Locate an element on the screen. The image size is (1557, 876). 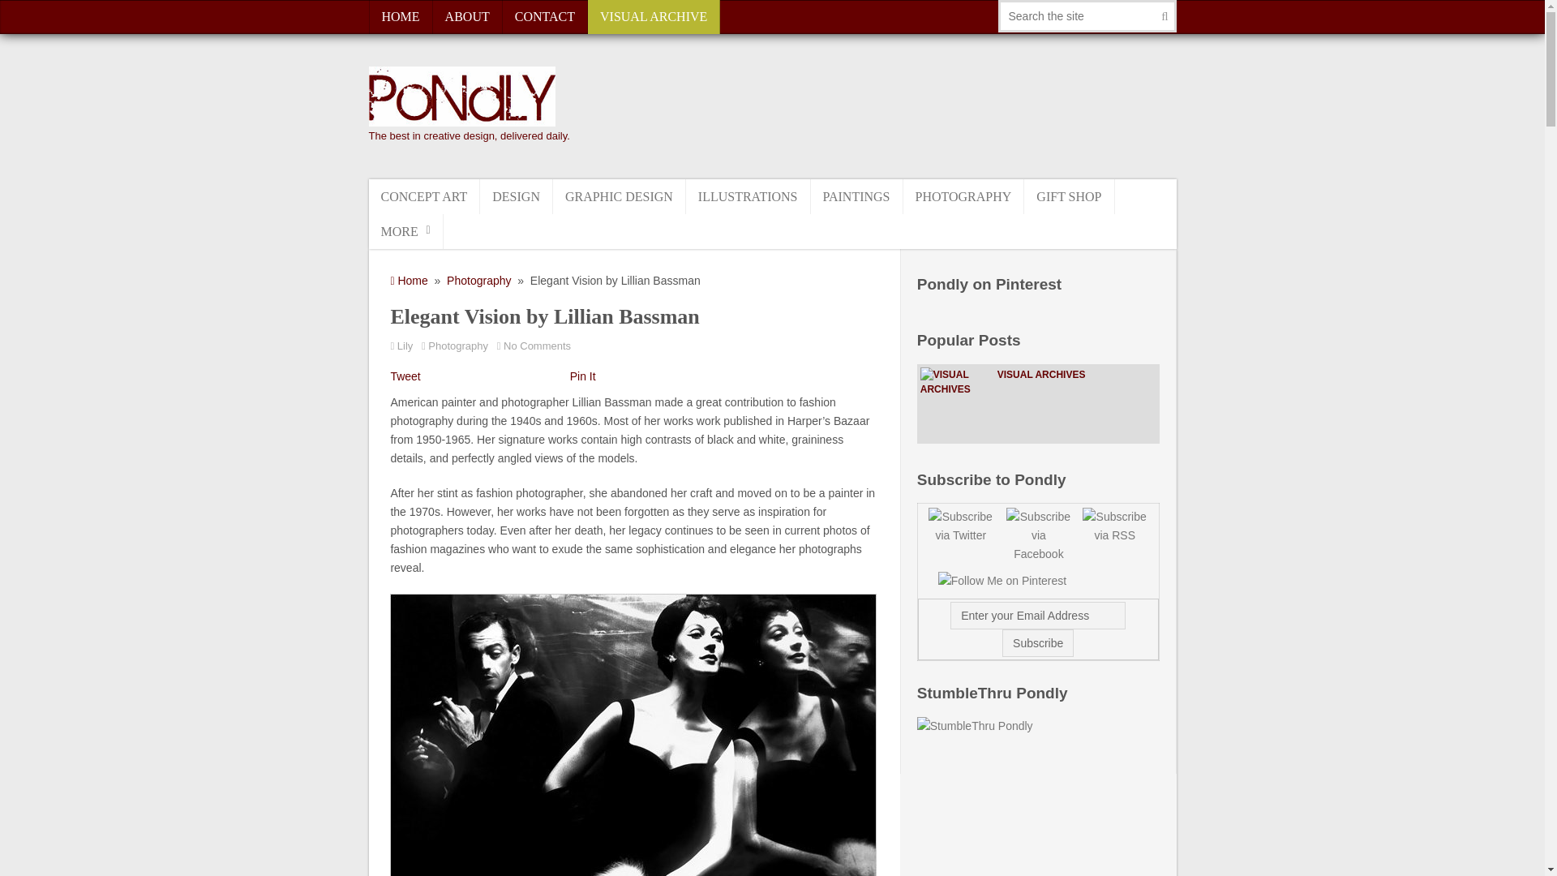
PAINTINGS is located at coordinates (856, 196).